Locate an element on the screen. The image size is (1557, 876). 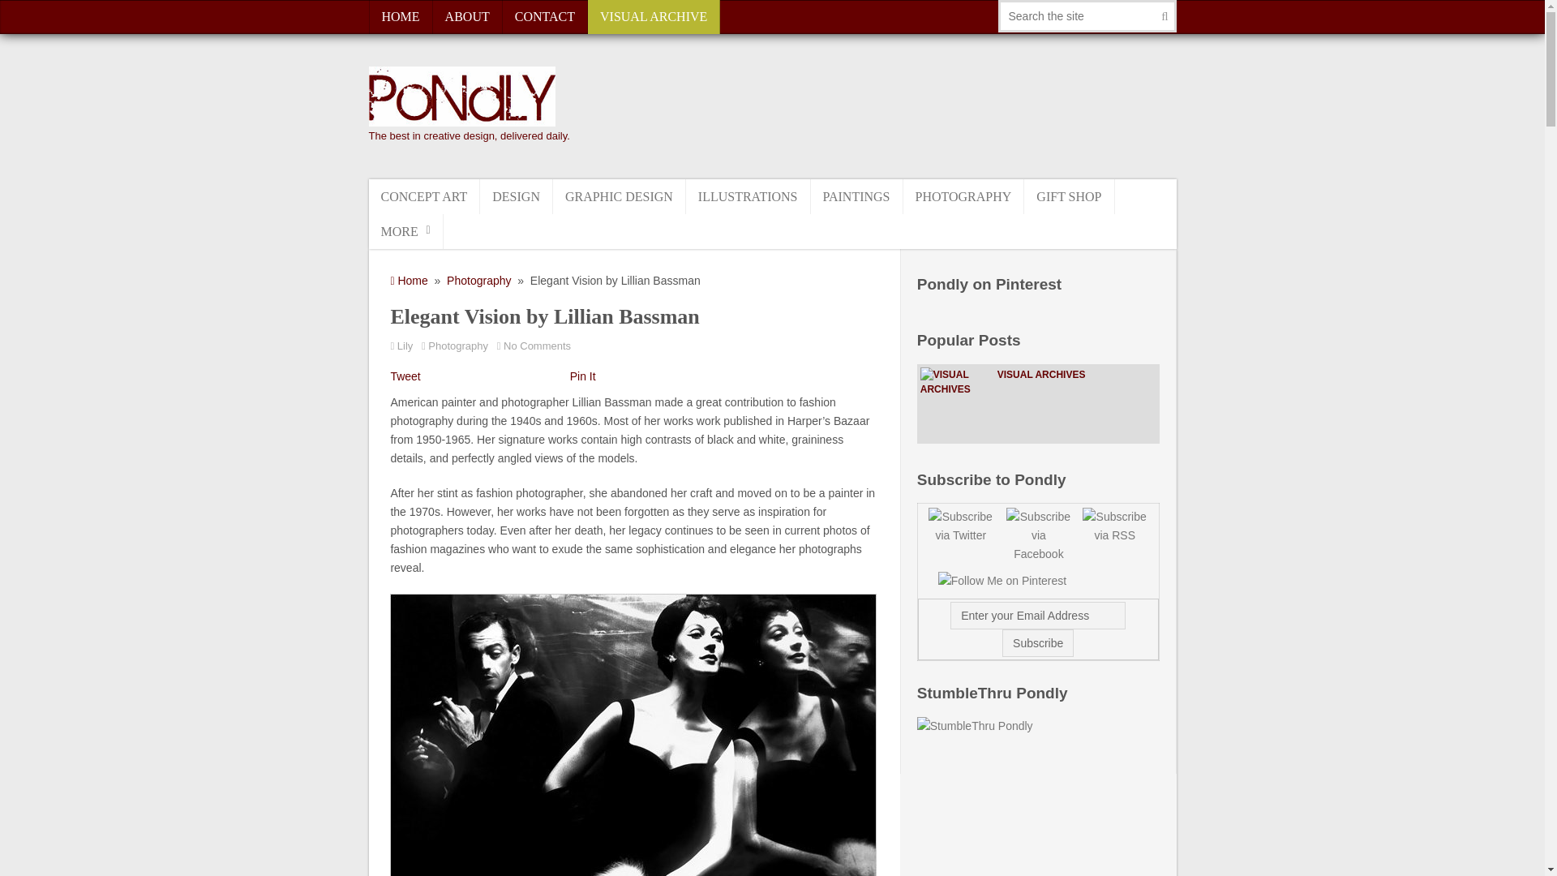
PAINTINGS is located at coordinates (856, 196).